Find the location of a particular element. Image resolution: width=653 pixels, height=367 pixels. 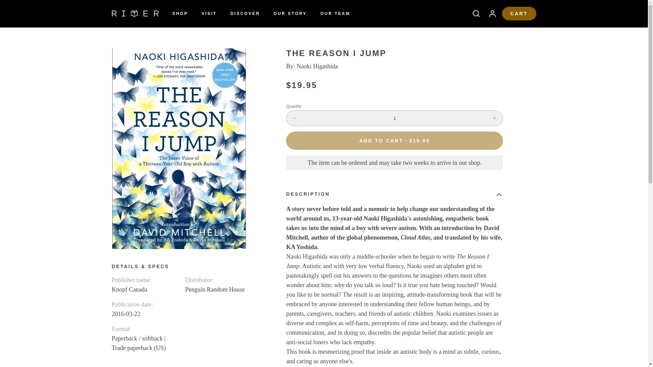

VISIT is located at coordinates (210, 14).